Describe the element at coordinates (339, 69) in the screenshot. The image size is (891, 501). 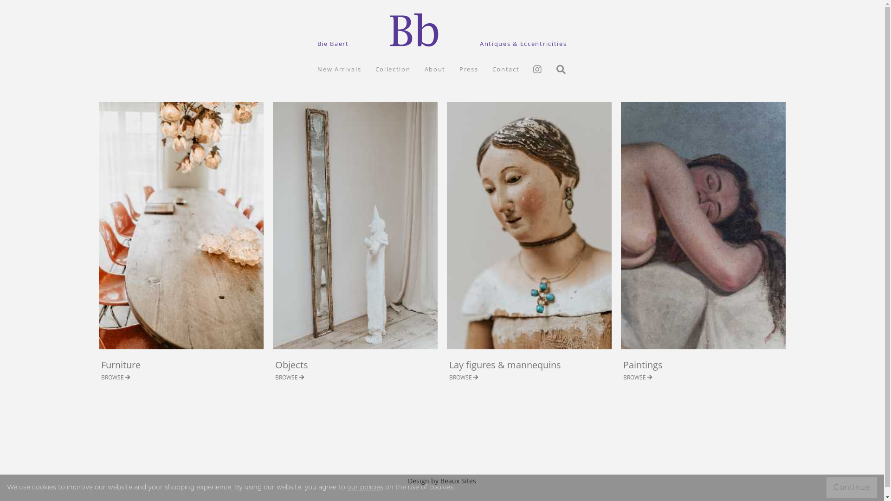
I see `New Arrivals` at that location.